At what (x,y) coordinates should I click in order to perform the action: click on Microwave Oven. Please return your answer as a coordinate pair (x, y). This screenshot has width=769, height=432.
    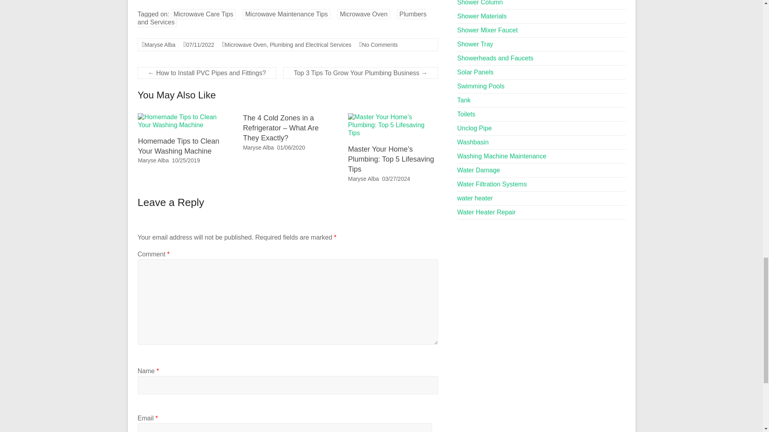
    Looking at the image, I should click on (364, 14).